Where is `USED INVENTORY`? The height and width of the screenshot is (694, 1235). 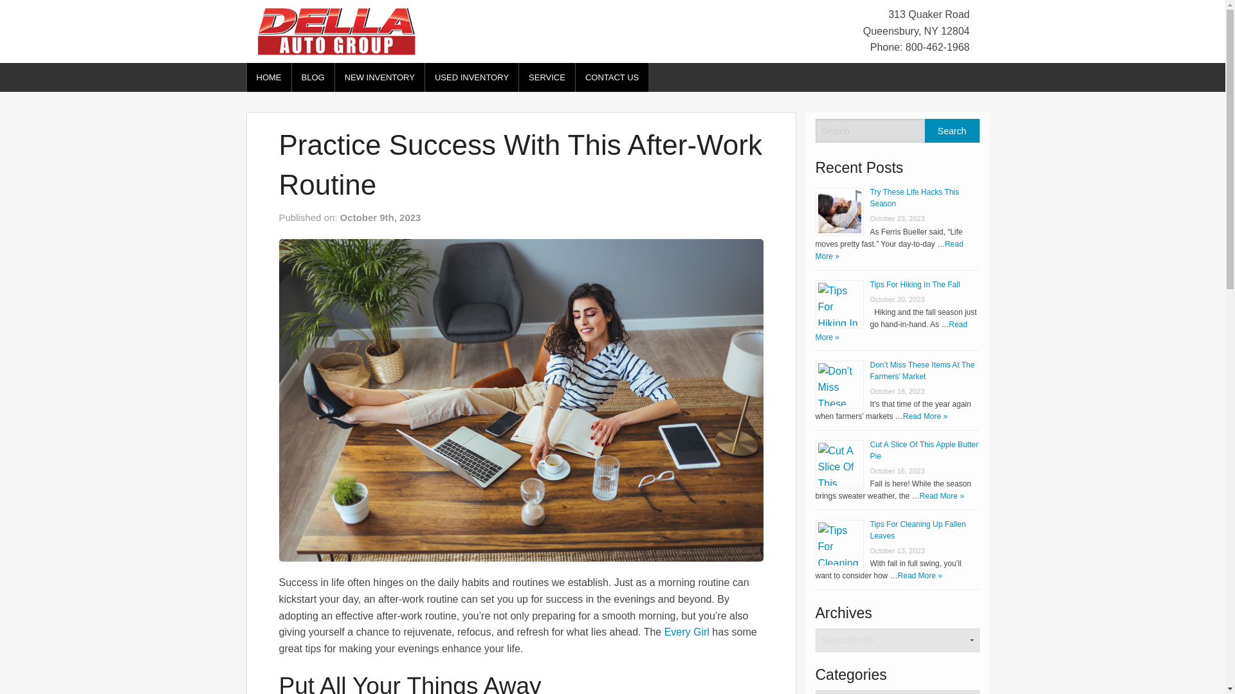
USED INVENTORY is located at coordinates (471, 77).